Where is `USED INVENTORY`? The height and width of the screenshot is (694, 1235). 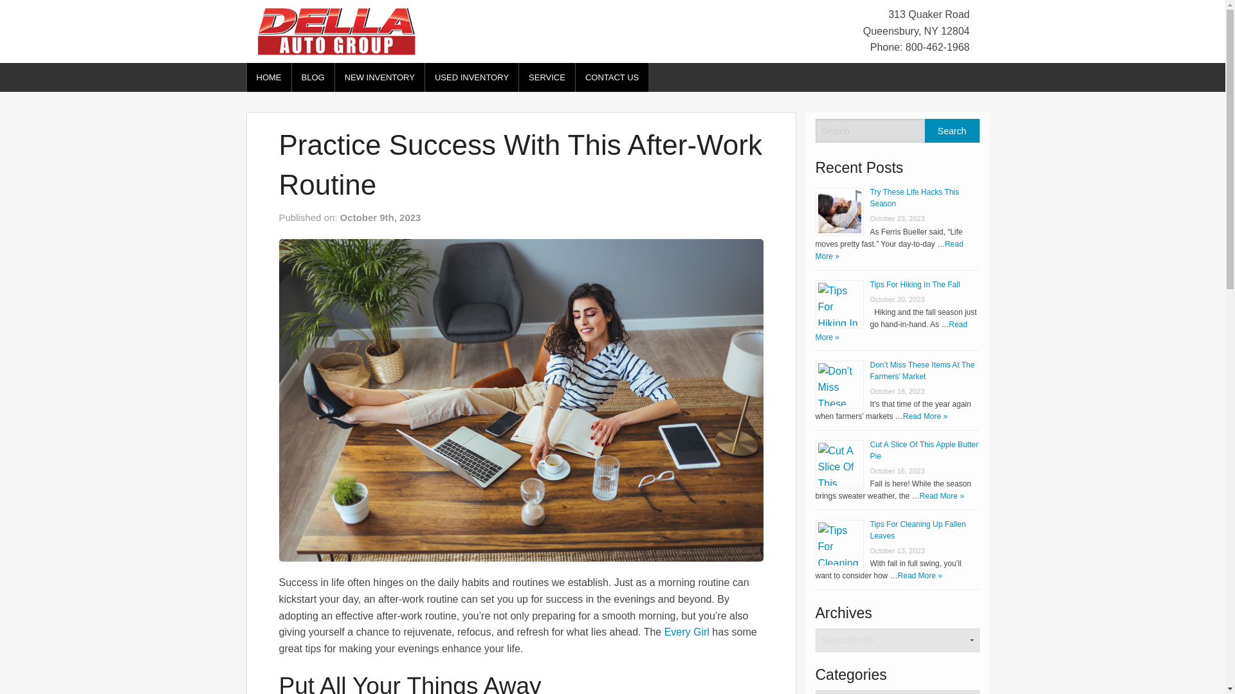
USED INVENTORY is located at coordinates (471, 77).